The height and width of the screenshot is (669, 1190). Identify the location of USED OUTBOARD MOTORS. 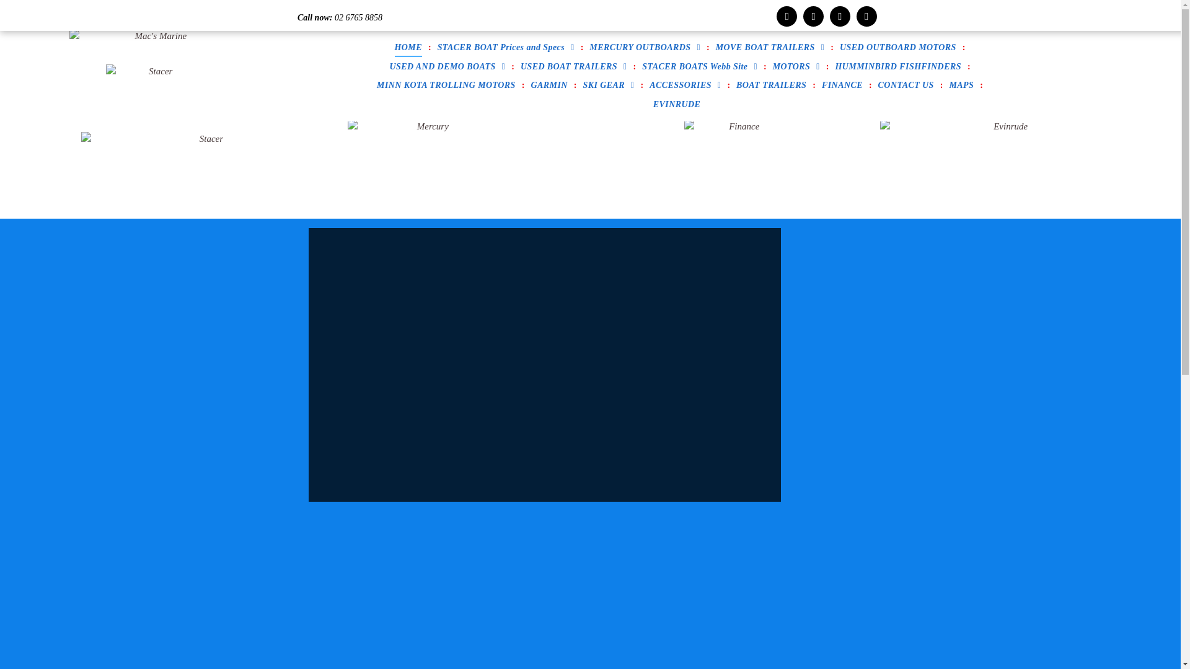
(898, 48).